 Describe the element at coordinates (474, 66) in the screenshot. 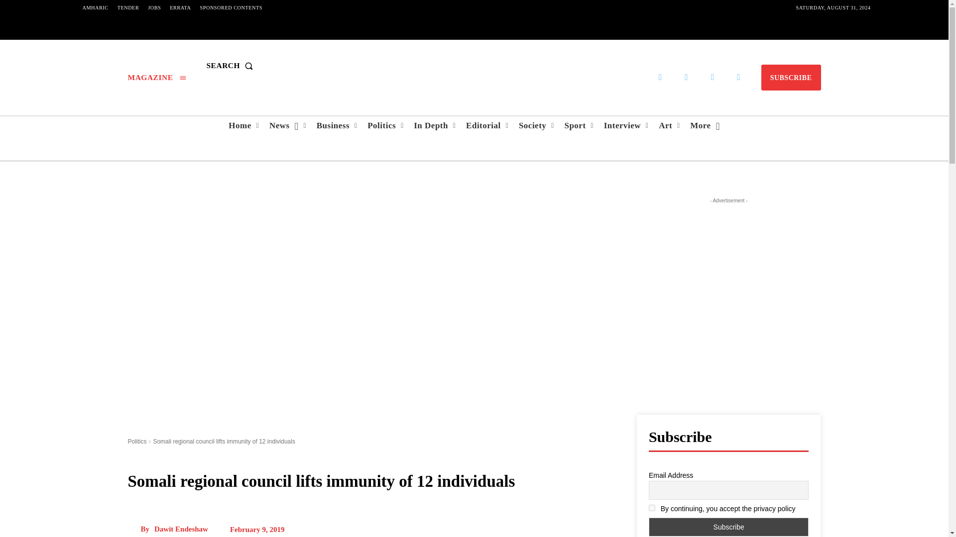

I see `The Reporter Ethiopia, Ethiopian News` at that location.